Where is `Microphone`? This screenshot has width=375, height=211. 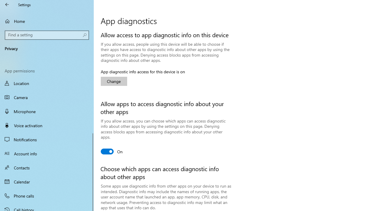 Microphone is located at coordinates (47, 111).